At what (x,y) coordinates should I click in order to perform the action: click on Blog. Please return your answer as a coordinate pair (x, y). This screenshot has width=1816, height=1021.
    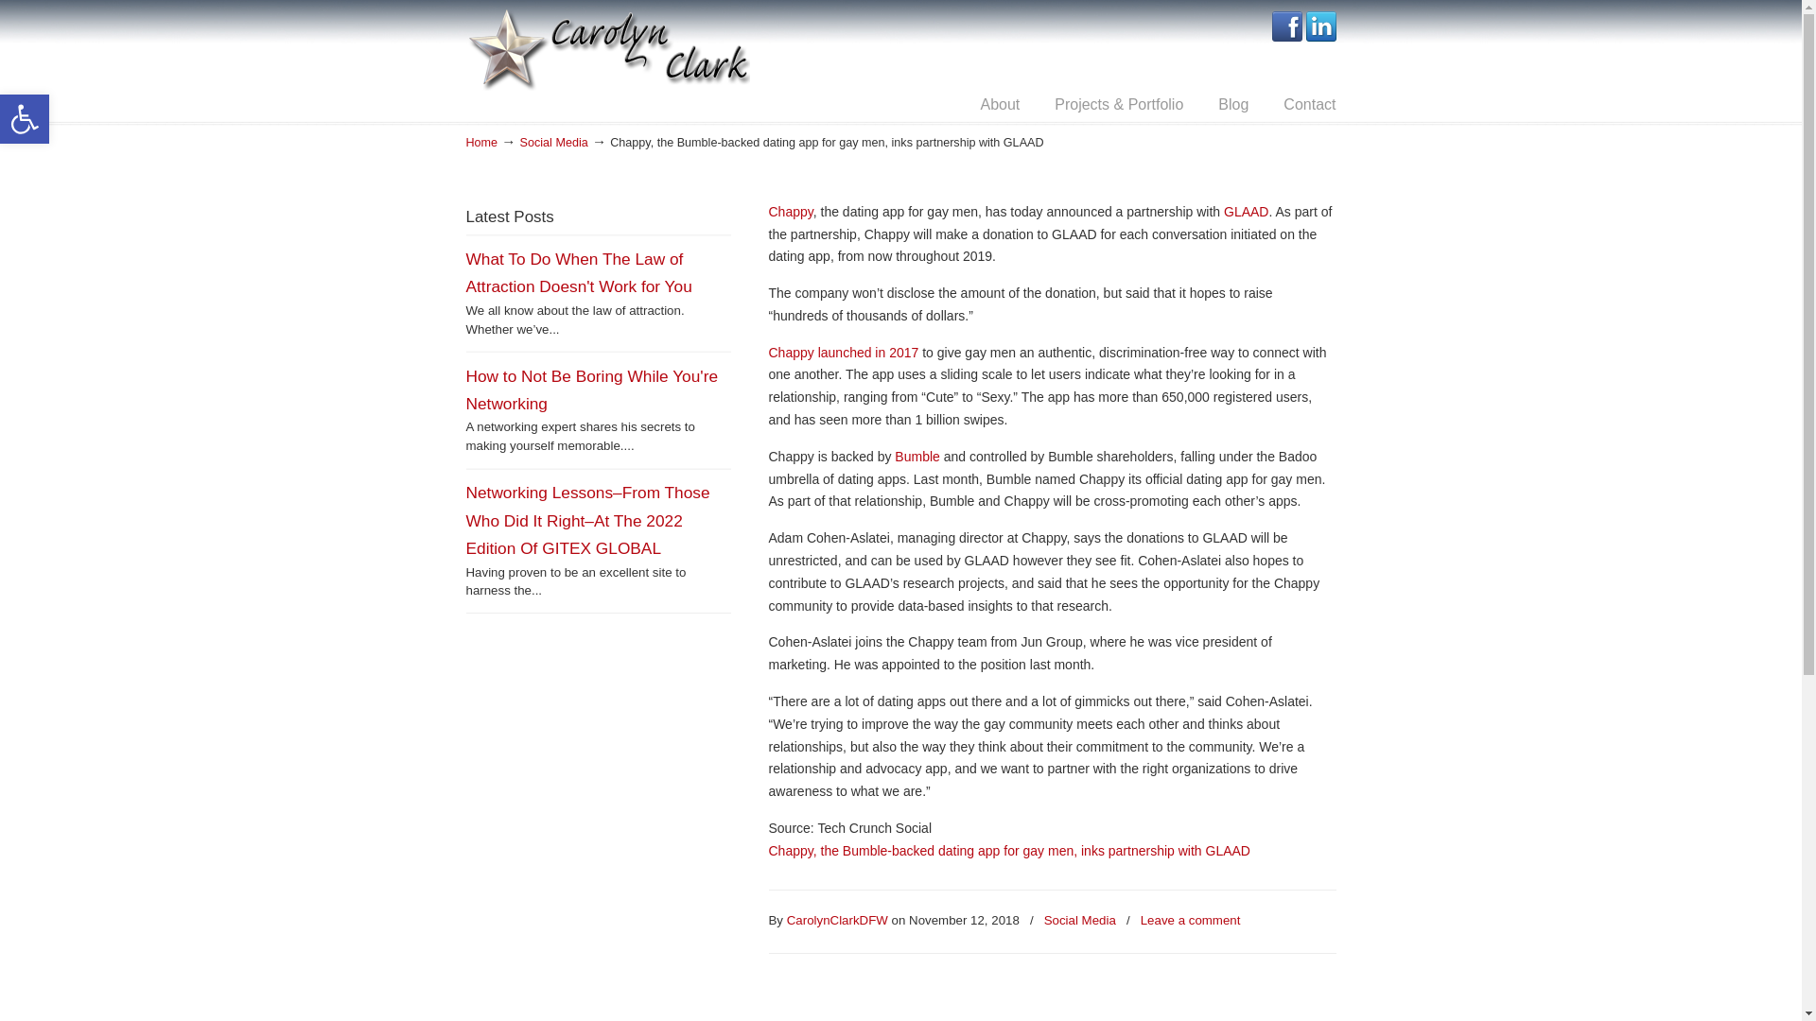
    Looking at the image, I should click on (1233, 104).